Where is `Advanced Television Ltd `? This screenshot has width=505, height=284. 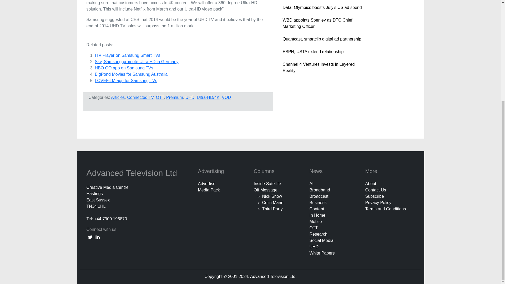
Advanced Television Ltd  is located at coordinates (133, 173).